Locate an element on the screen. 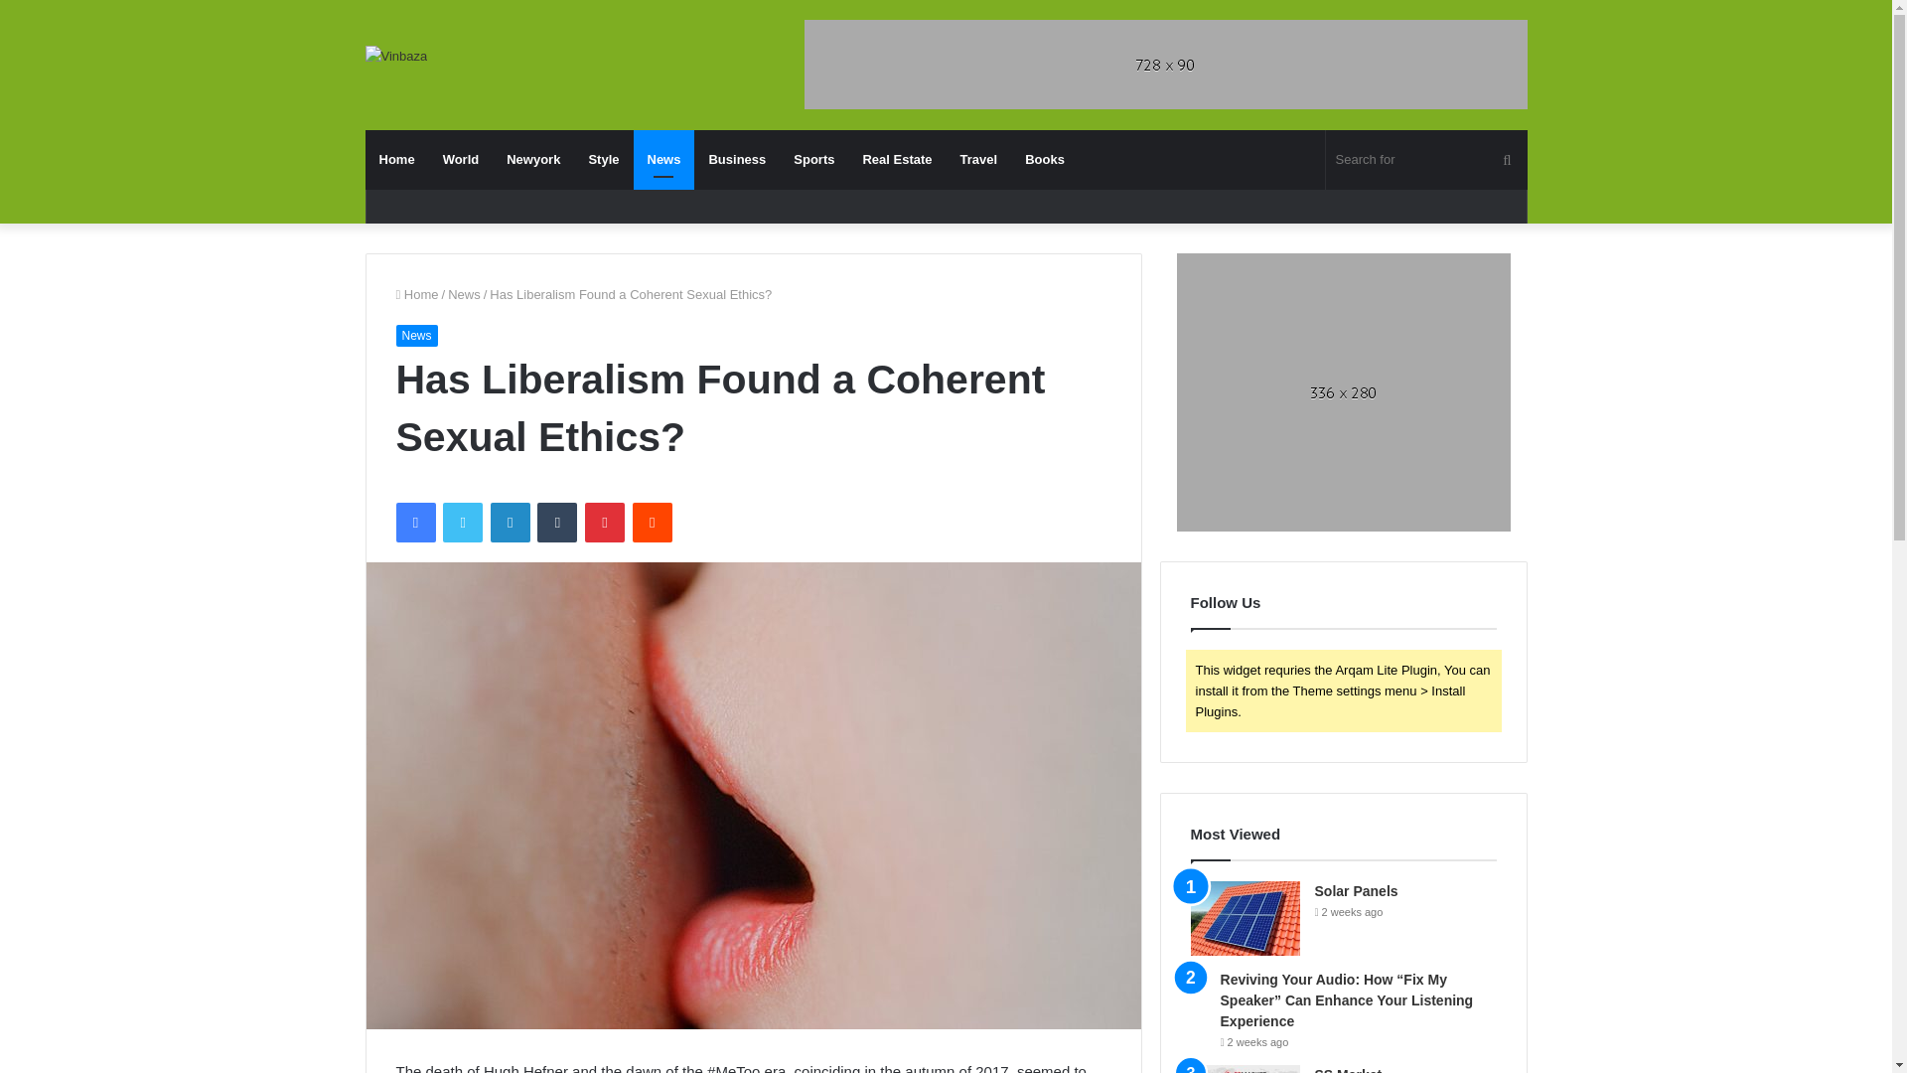 This screenshot has width=1907, height=1073. Vinbaza is located at coordinates (396, 56).